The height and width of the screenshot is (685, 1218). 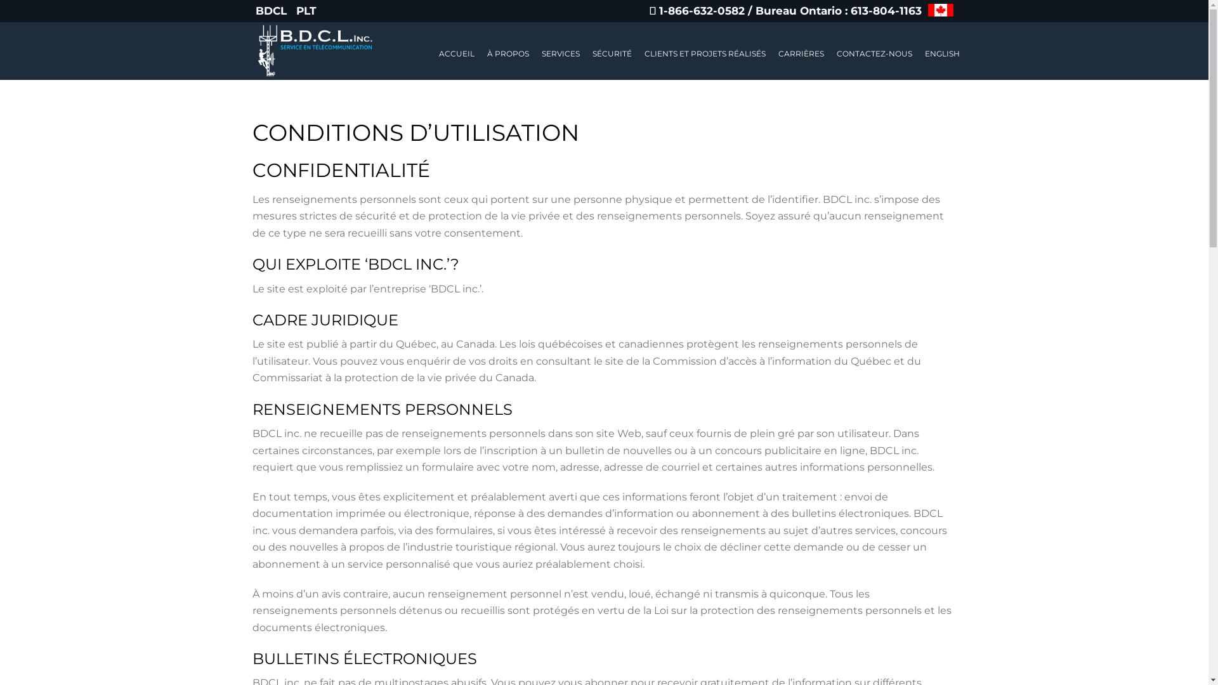 I want to click on 1-866-632-0582, so click(x=702, y=11).